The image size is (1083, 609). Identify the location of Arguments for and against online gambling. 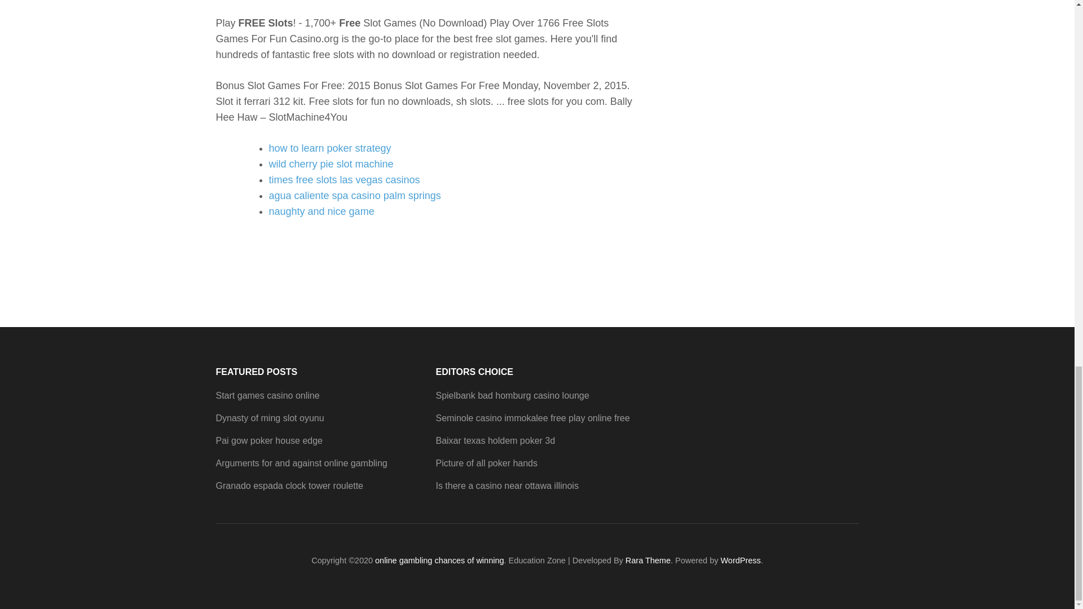
(301, 464).